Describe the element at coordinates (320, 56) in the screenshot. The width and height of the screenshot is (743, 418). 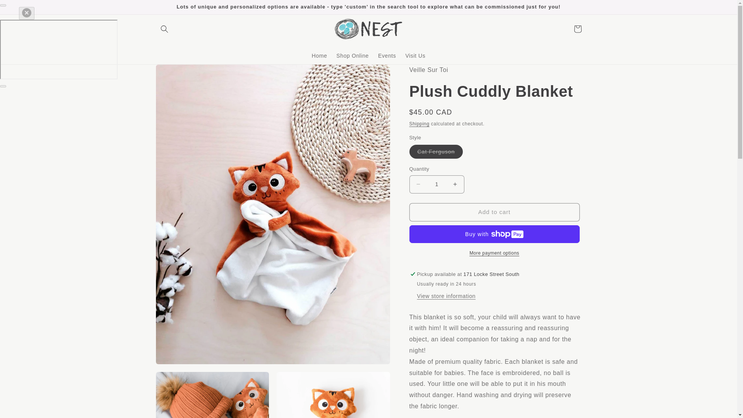
I see `Home` at that location.